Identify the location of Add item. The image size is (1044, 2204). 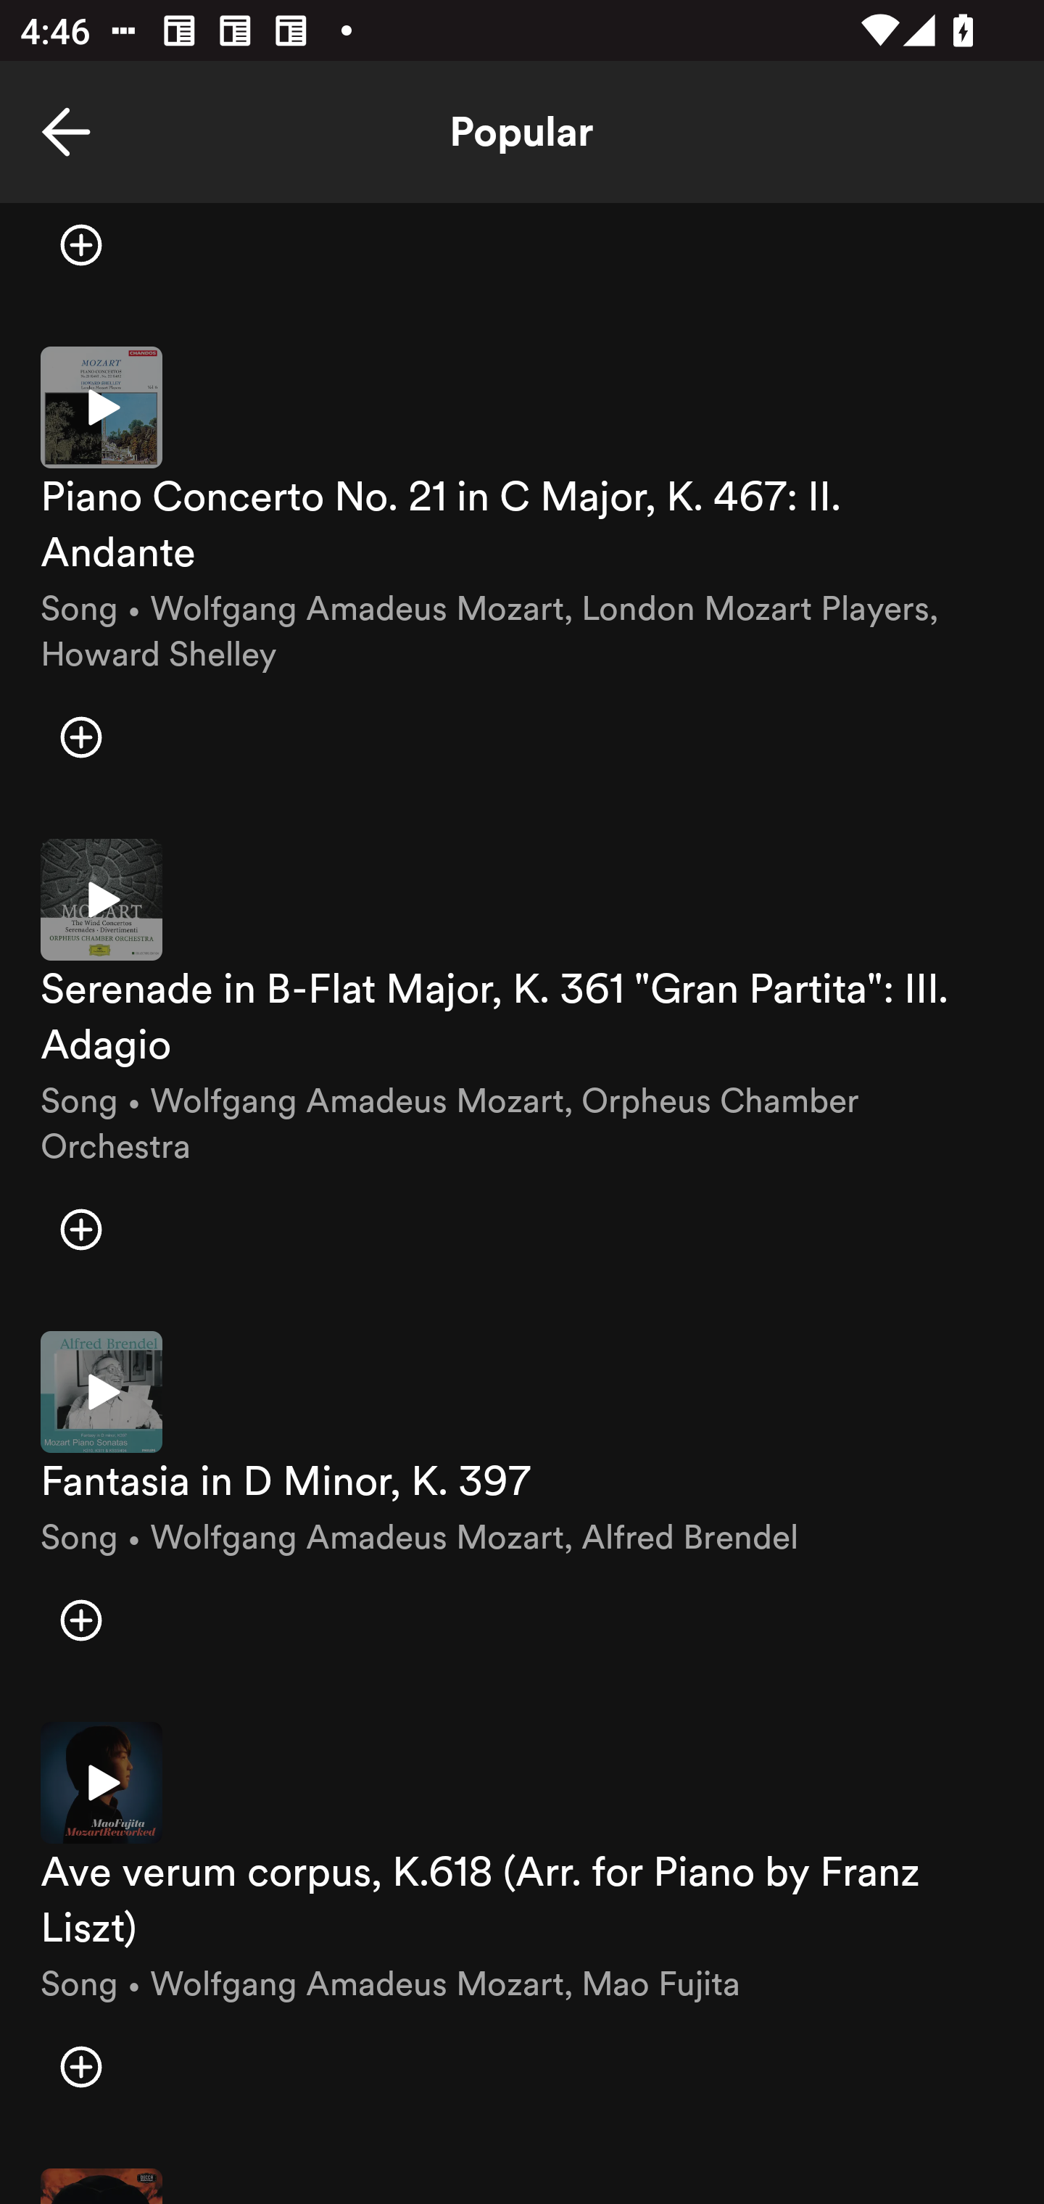
(80, 1230).